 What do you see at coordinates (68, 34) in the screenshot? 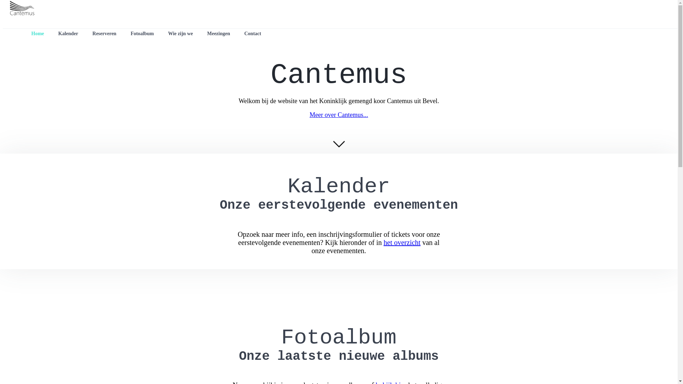
I see `Kalender` at bounding box center [68, 34].